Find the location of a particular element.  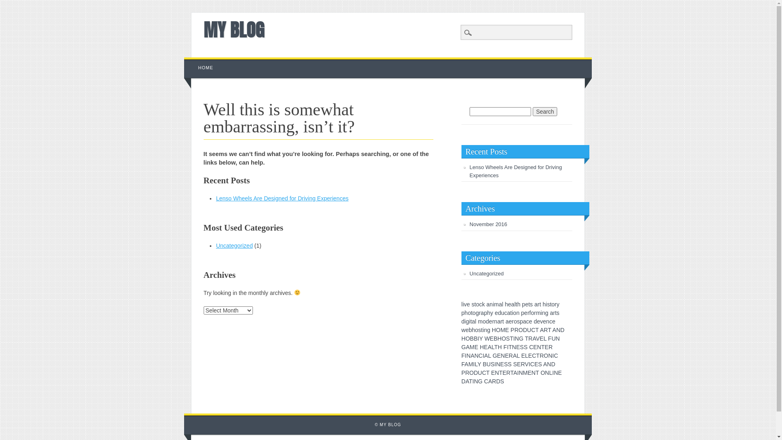

l is located at coordinates (462, 304).